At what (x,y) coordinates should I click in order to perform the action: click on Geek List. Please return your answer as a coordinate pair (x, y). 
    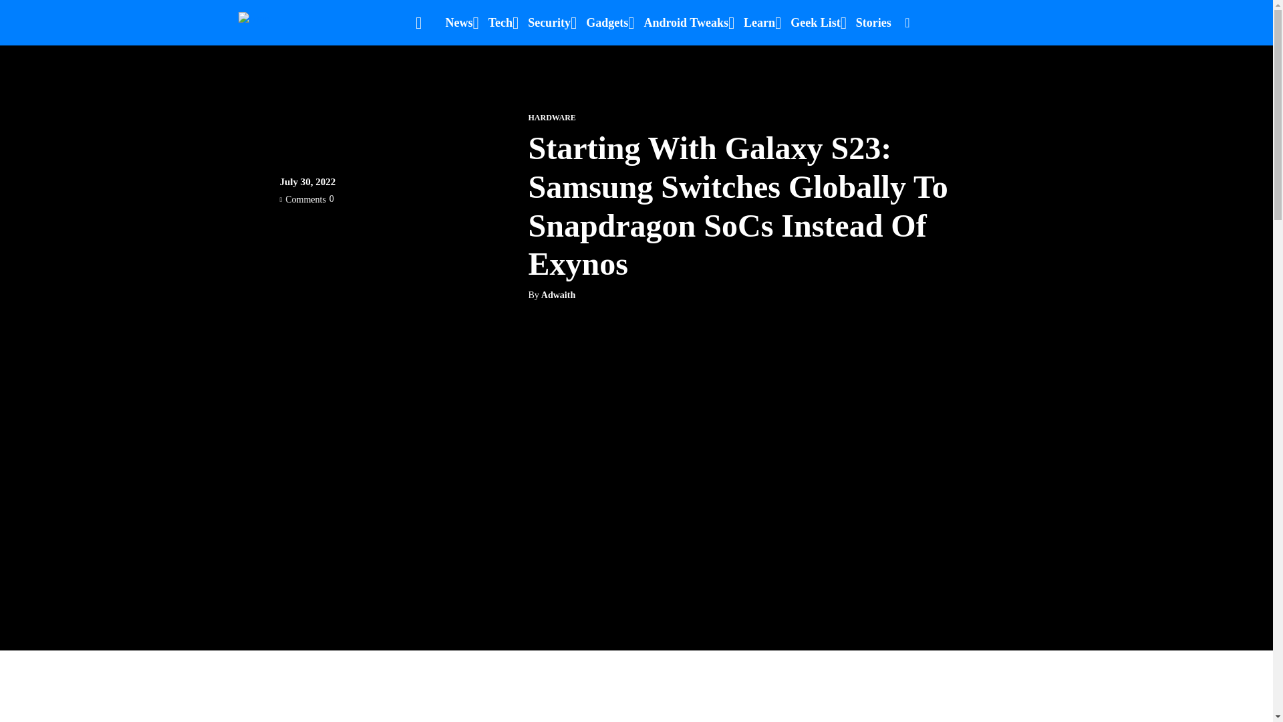
    Looking at the image, I should click on (815, 23).